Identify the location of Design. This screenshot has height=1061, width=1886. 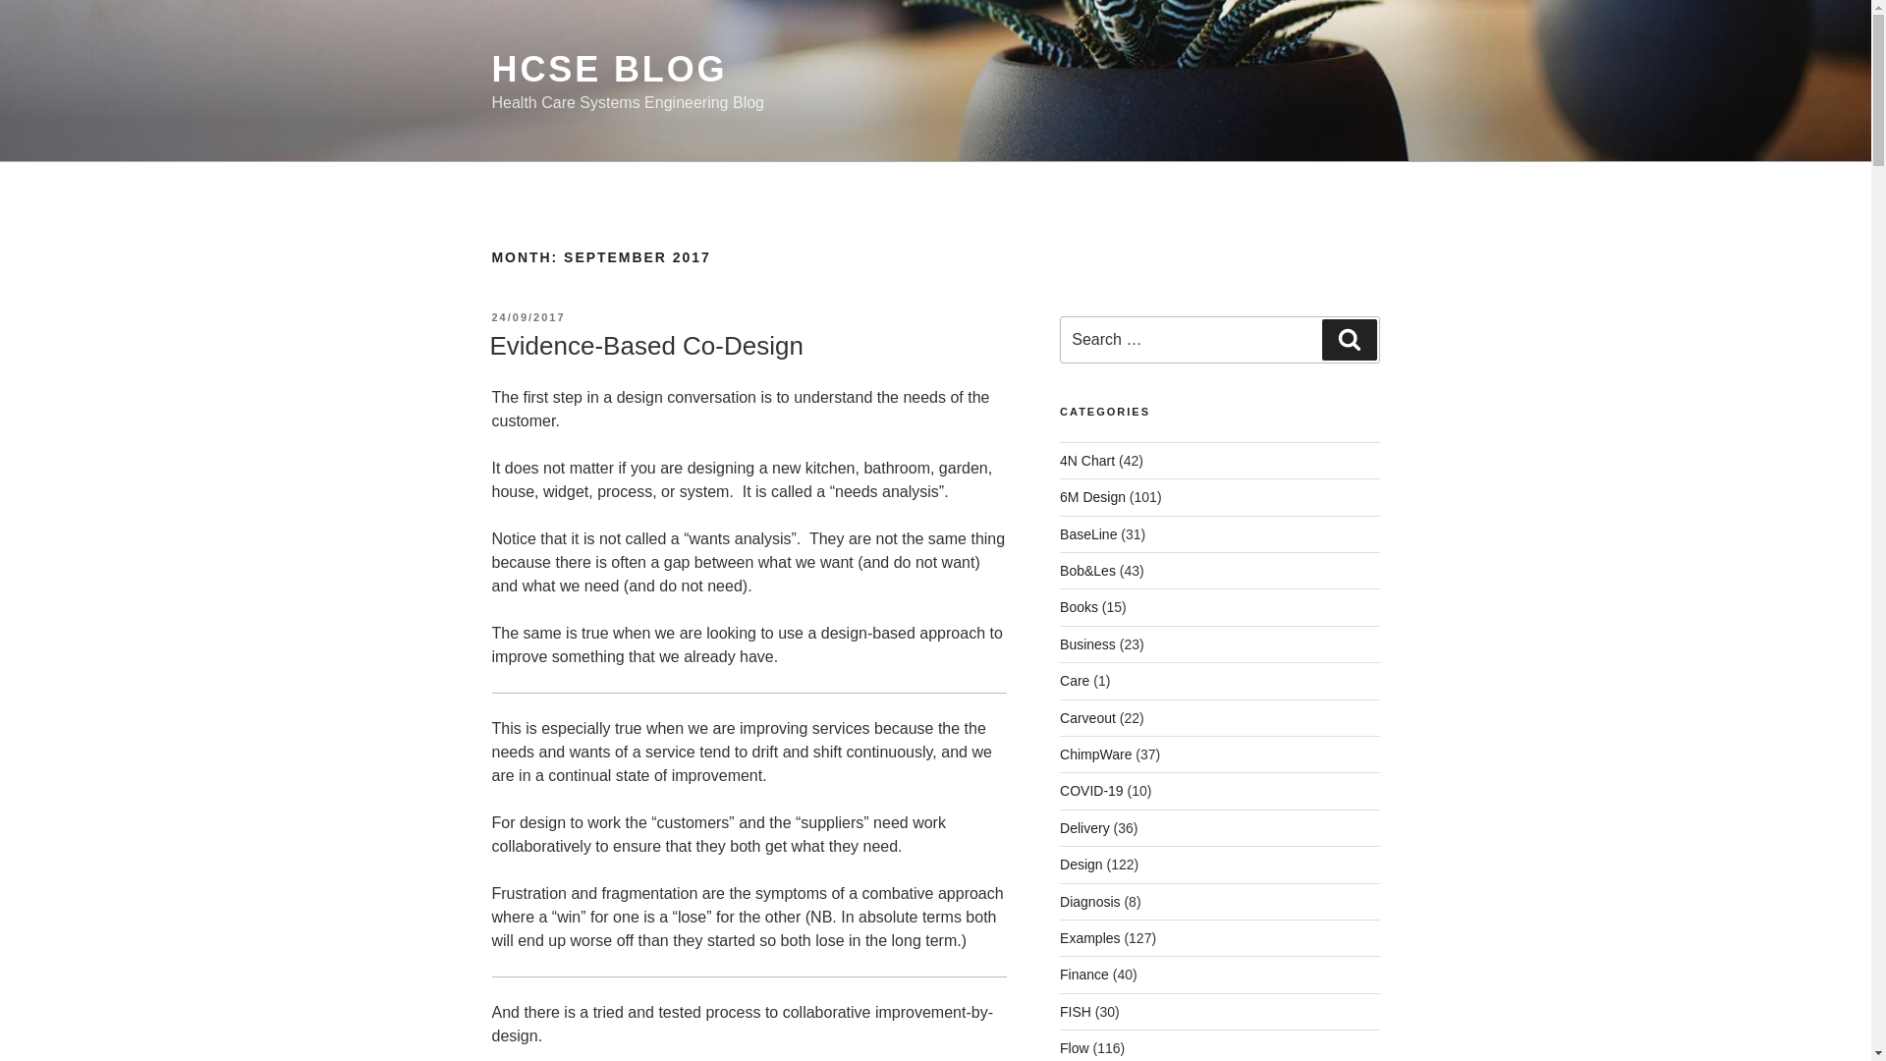
(1082, 864).